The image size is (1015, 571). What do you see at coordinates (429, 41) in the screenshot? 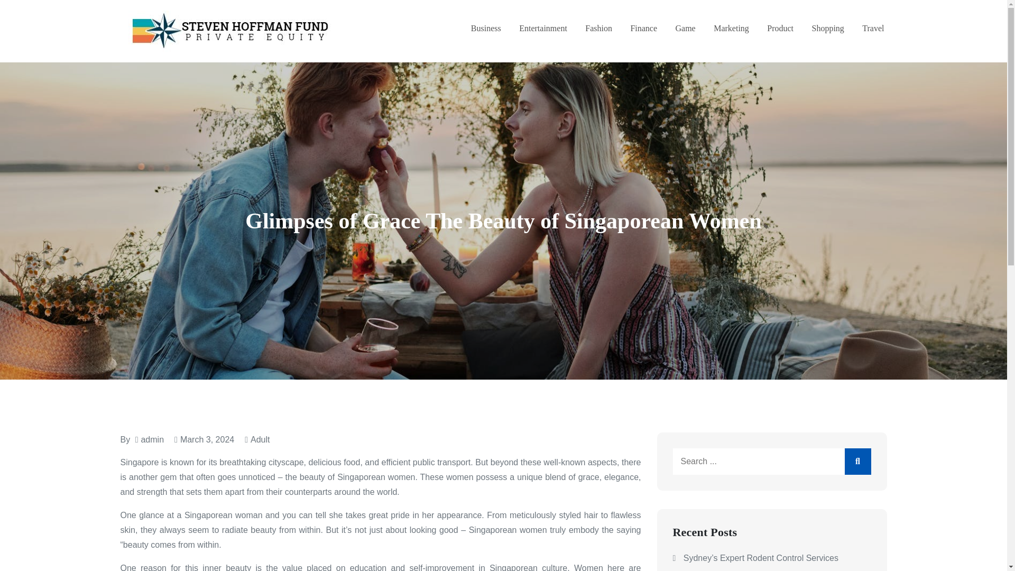
I see `Steven Hoffman Fund` at bounding box center [429, 41].